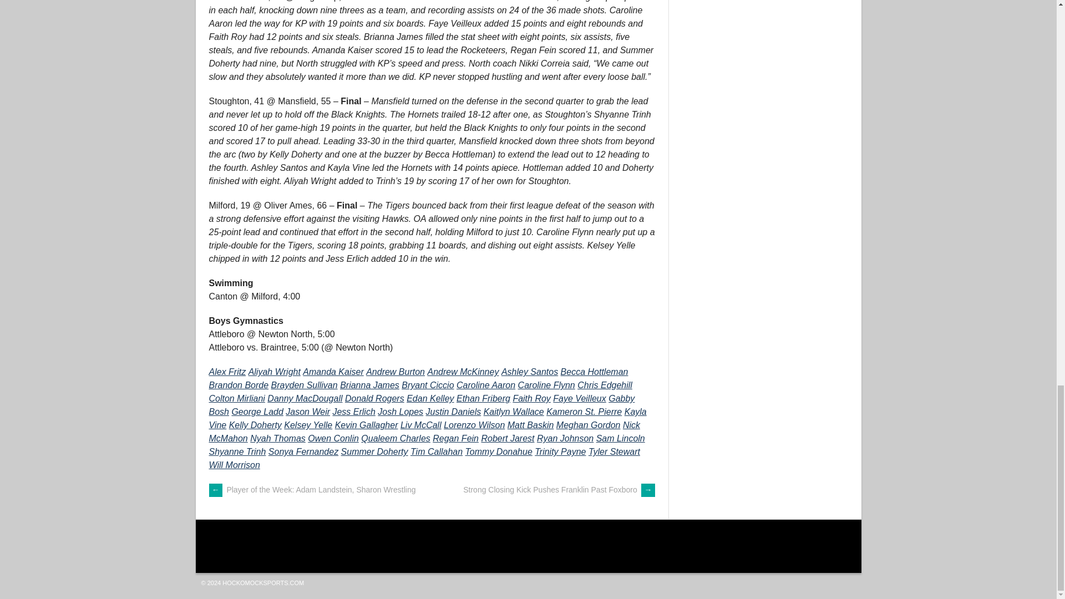  Describe the element at coordinates (304, 398) in the screenshot. I see `Danny MacDougall` at that location.